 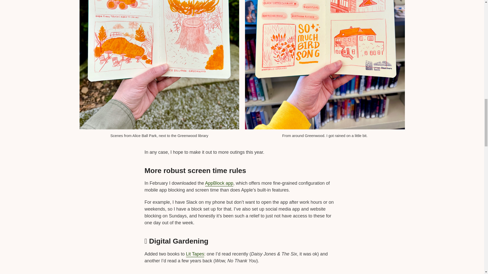 I want to click on Lit Tapes, so click(x=195, y=254).